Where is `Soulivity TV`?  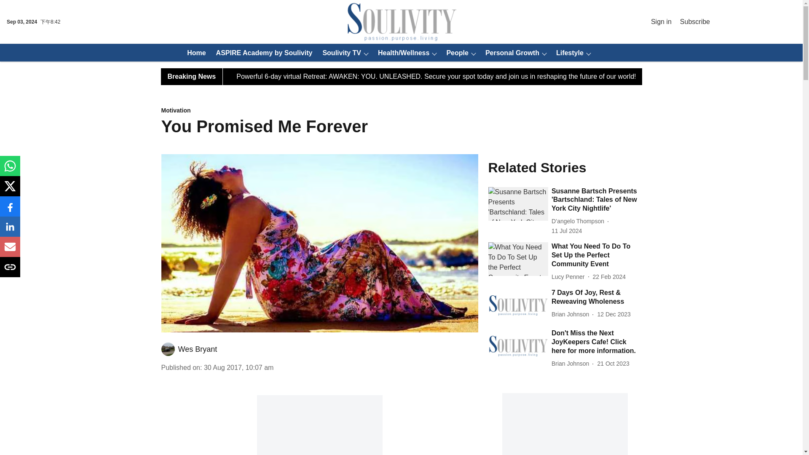 Soulivity TV is located at coordinates (339, 53).